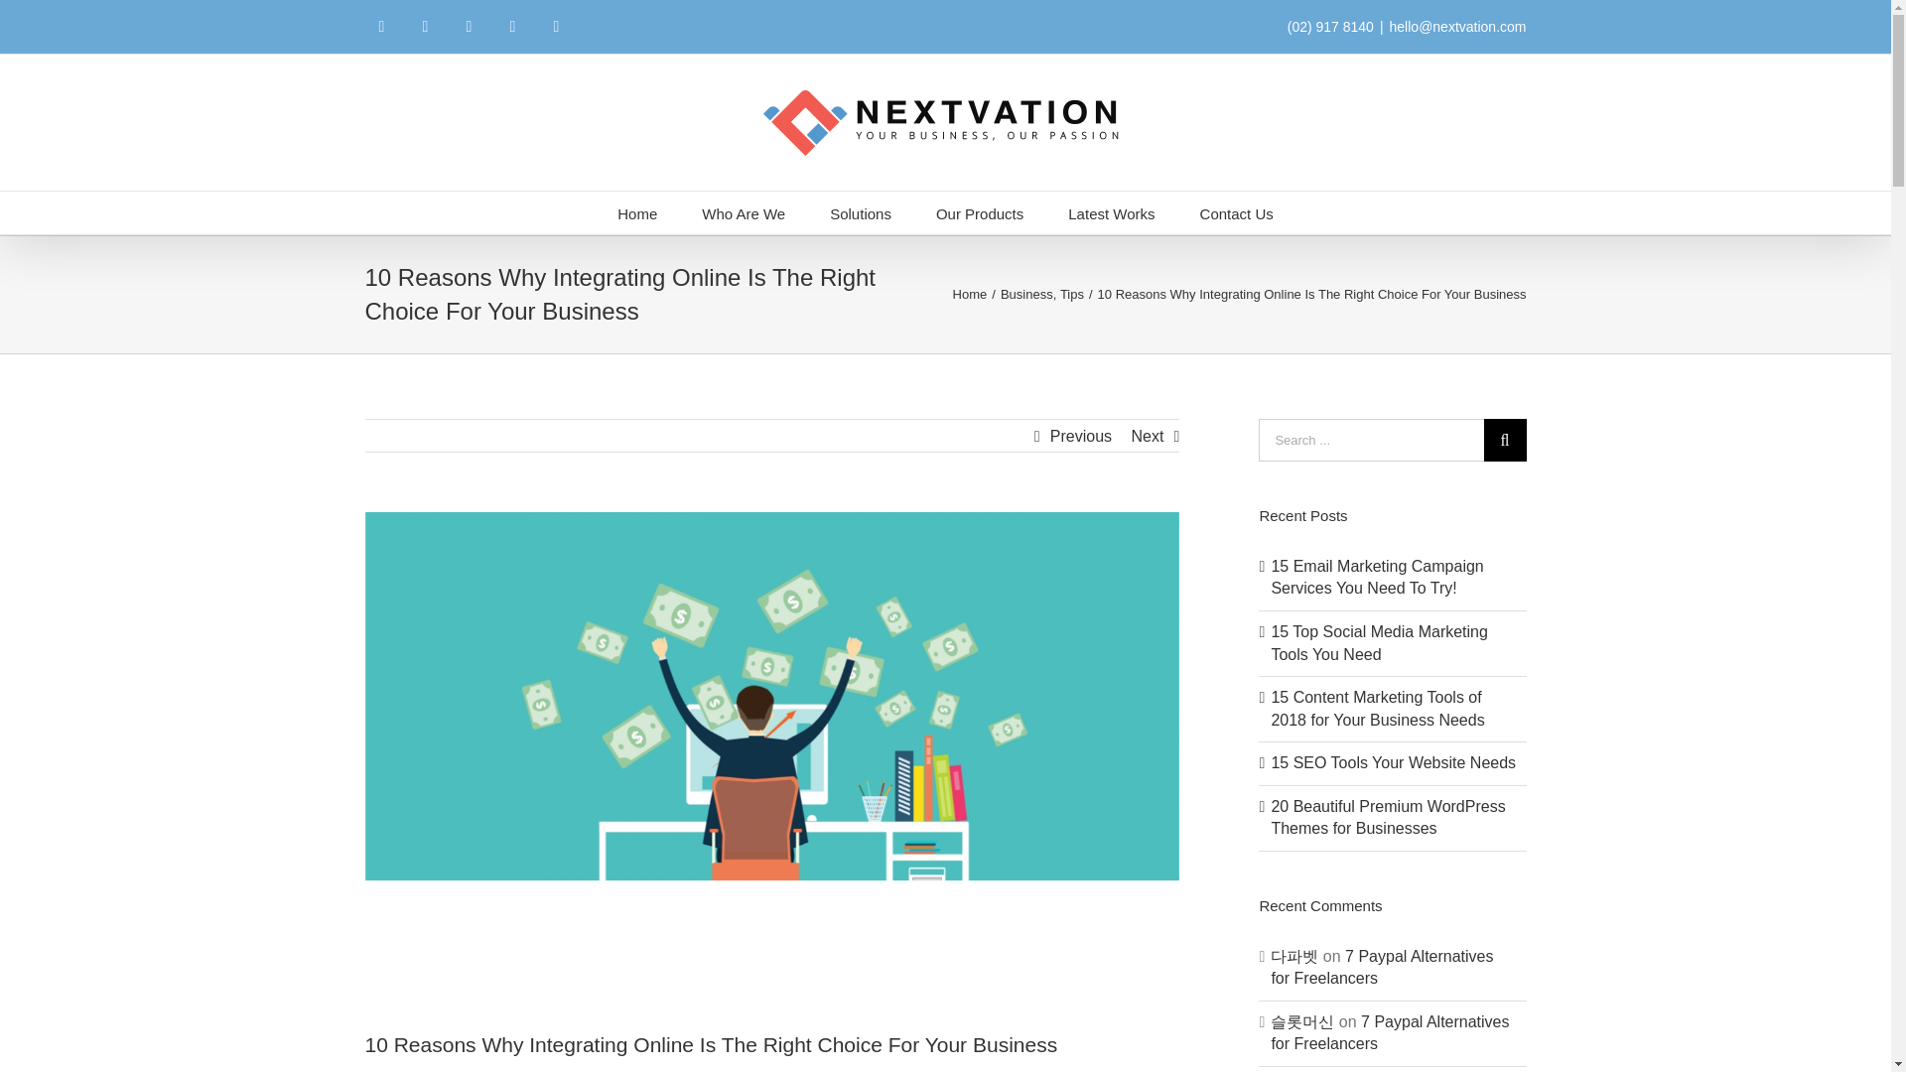 Image resolution: width=1906 pixels, height=1072 pixels. What do you see at coordinates (1111, 212) in the screenshot?
I see `Latest Works` at bounding box center [1111, 212].